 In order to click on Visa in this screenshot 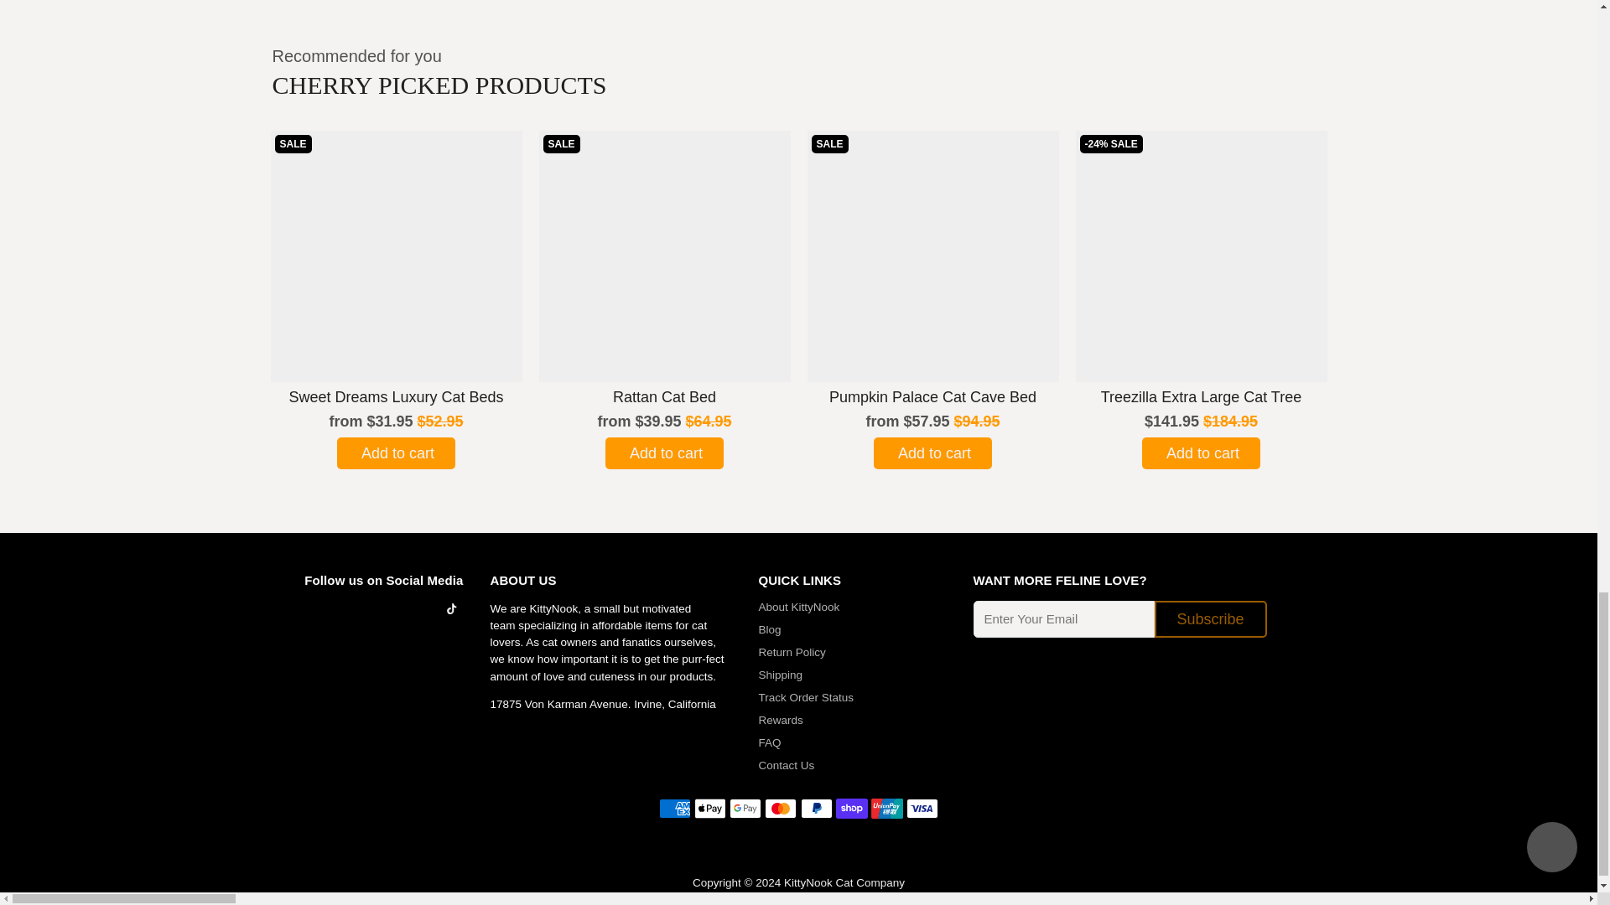, I will do `click(922, 808)`.